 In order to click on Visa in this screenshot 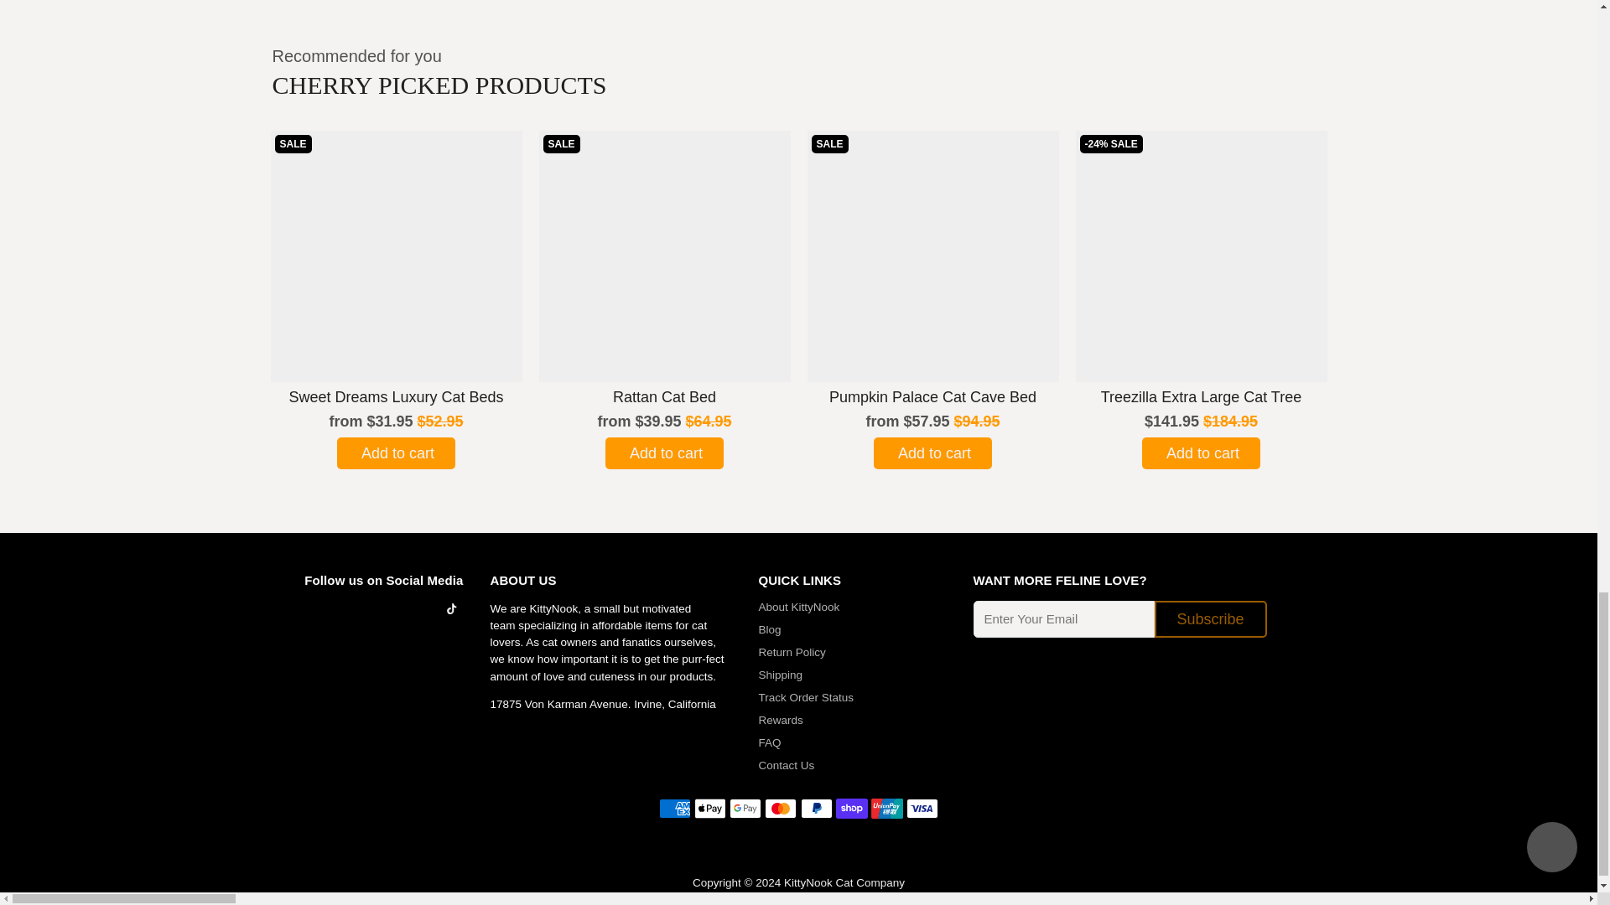, I will do `click(922, 808)`.